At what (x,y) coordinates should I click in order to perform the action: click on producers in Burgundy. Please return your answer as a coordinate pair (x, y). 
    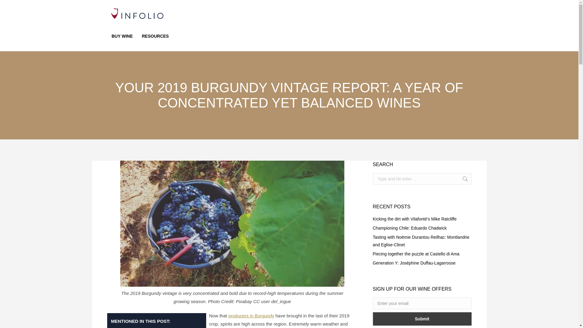
    Looking at the image, I should click on (251, 316).